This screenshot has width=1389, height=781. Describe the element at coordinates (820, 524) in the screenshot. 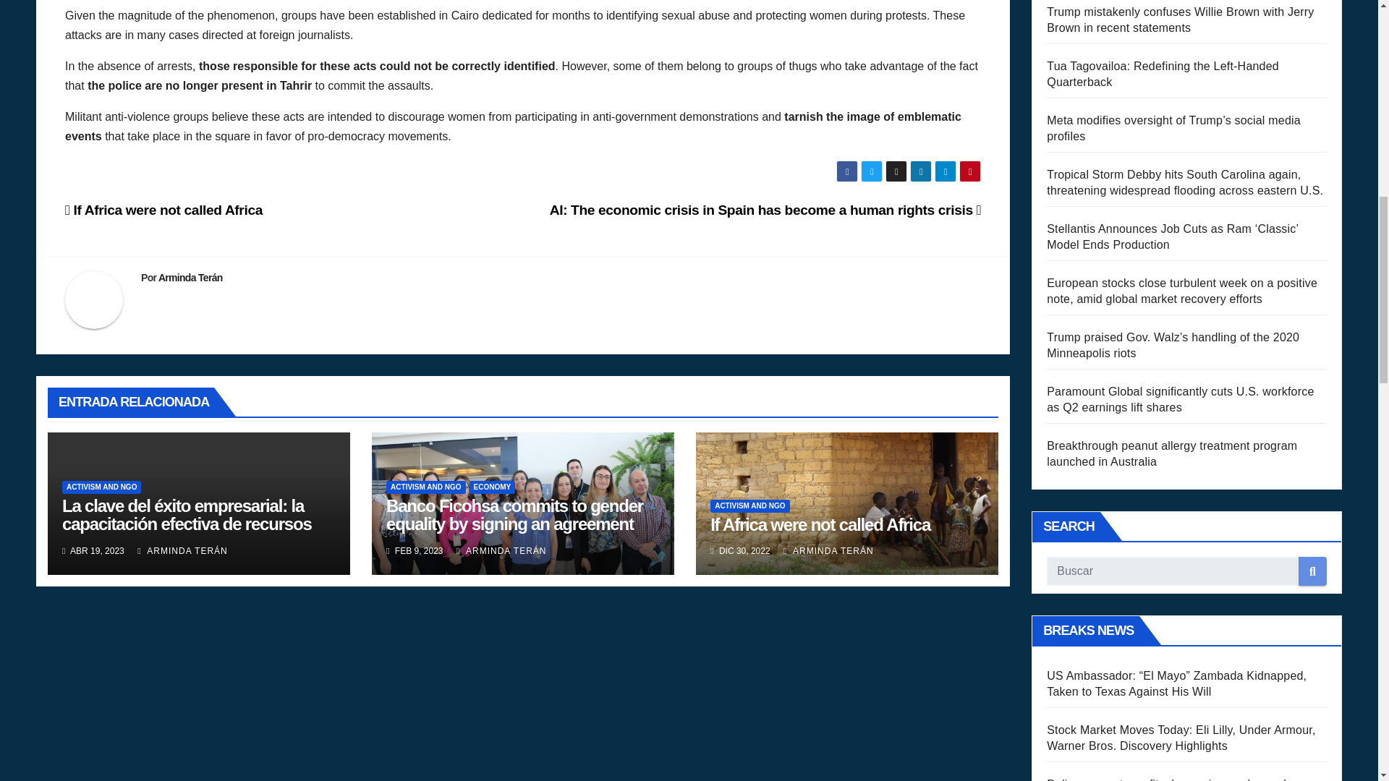

I see `Permalink to: If Africa were not called Africa` at that location.